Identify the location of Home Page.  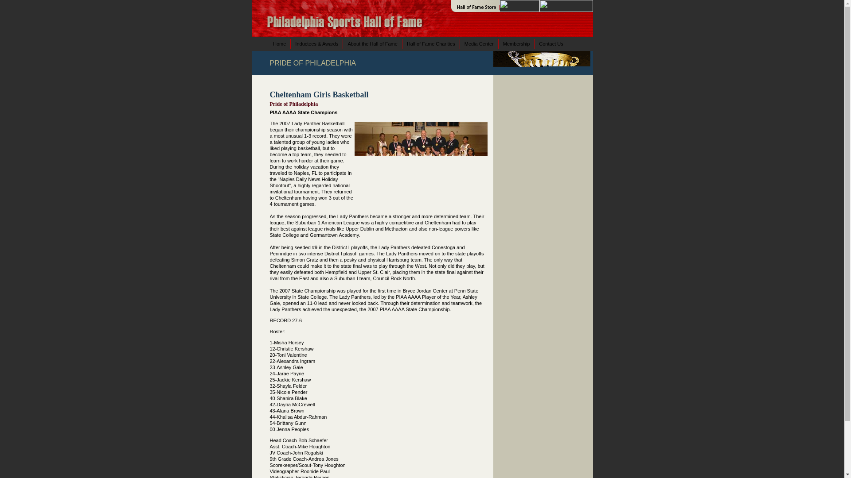
(280, 43).